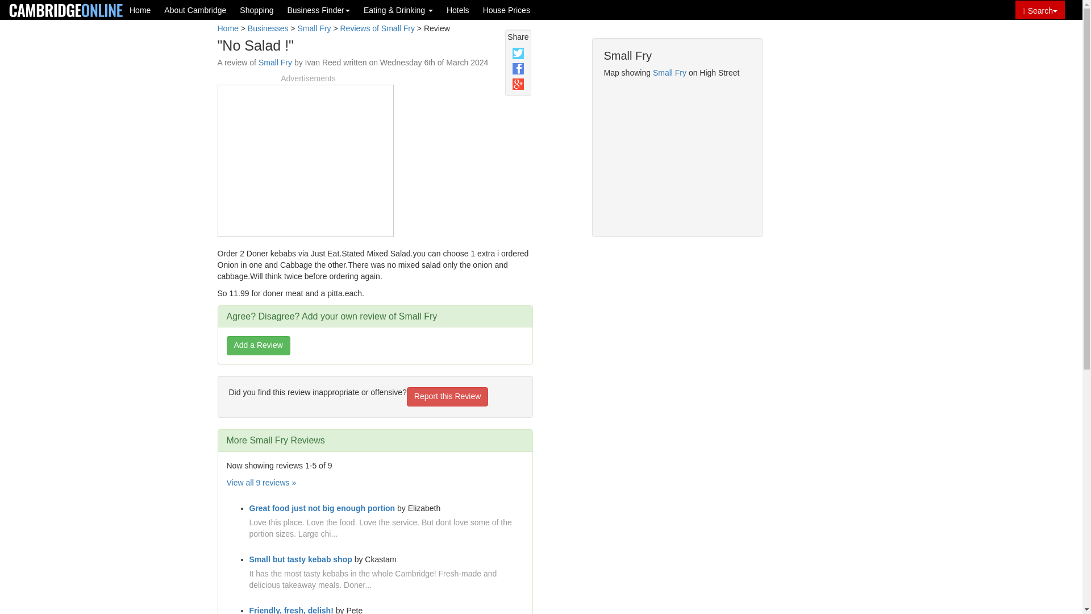 The image size is (1091, 614). Describe the element at coordinates (300, 559) in the screenshot. I see `Small but tasty kebab shop` at that location.